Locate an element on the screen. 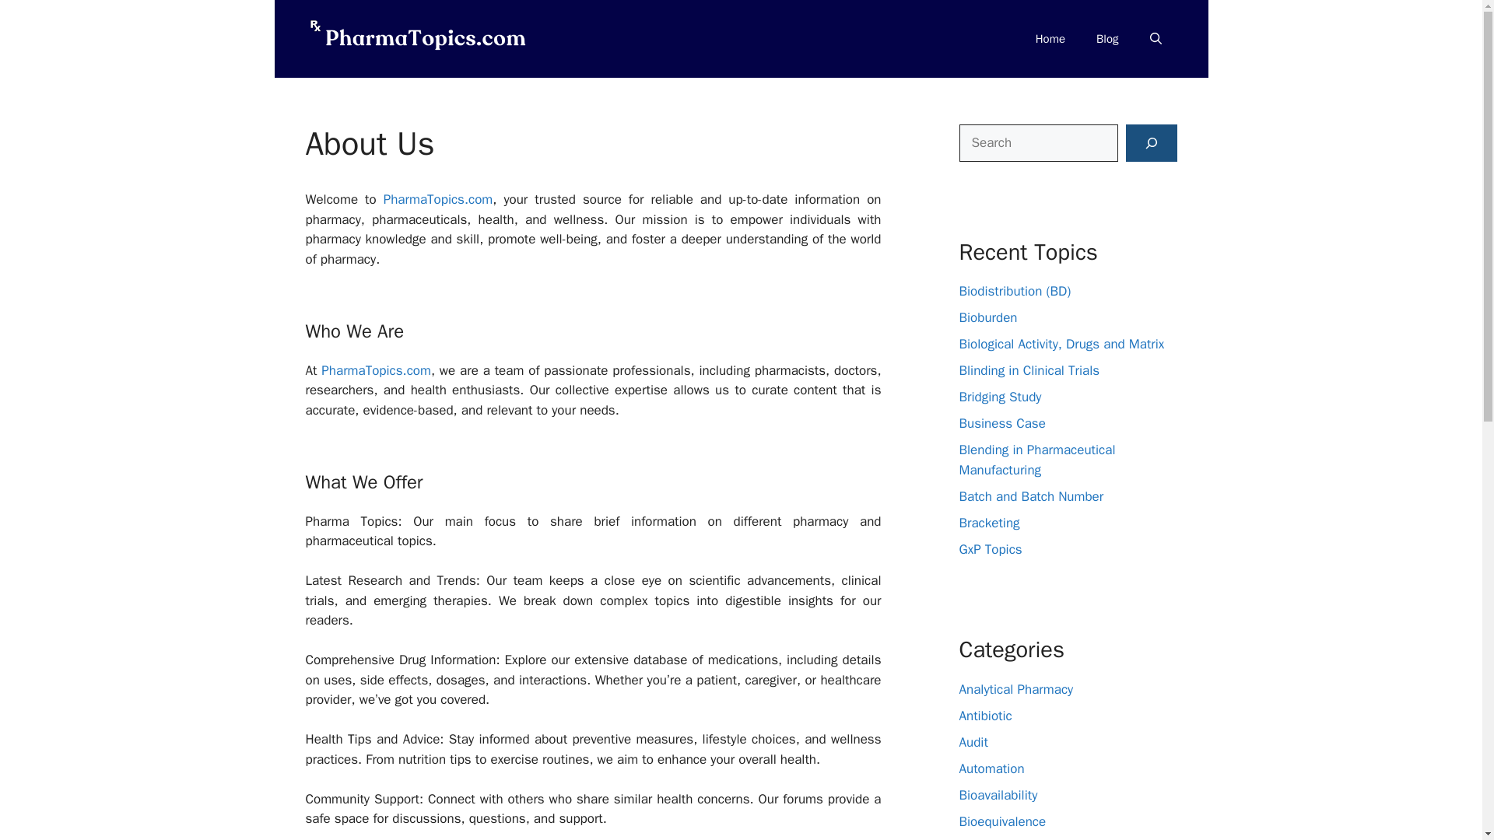  Blinding in Clinical Trials is located at coordinates (1029, 370).